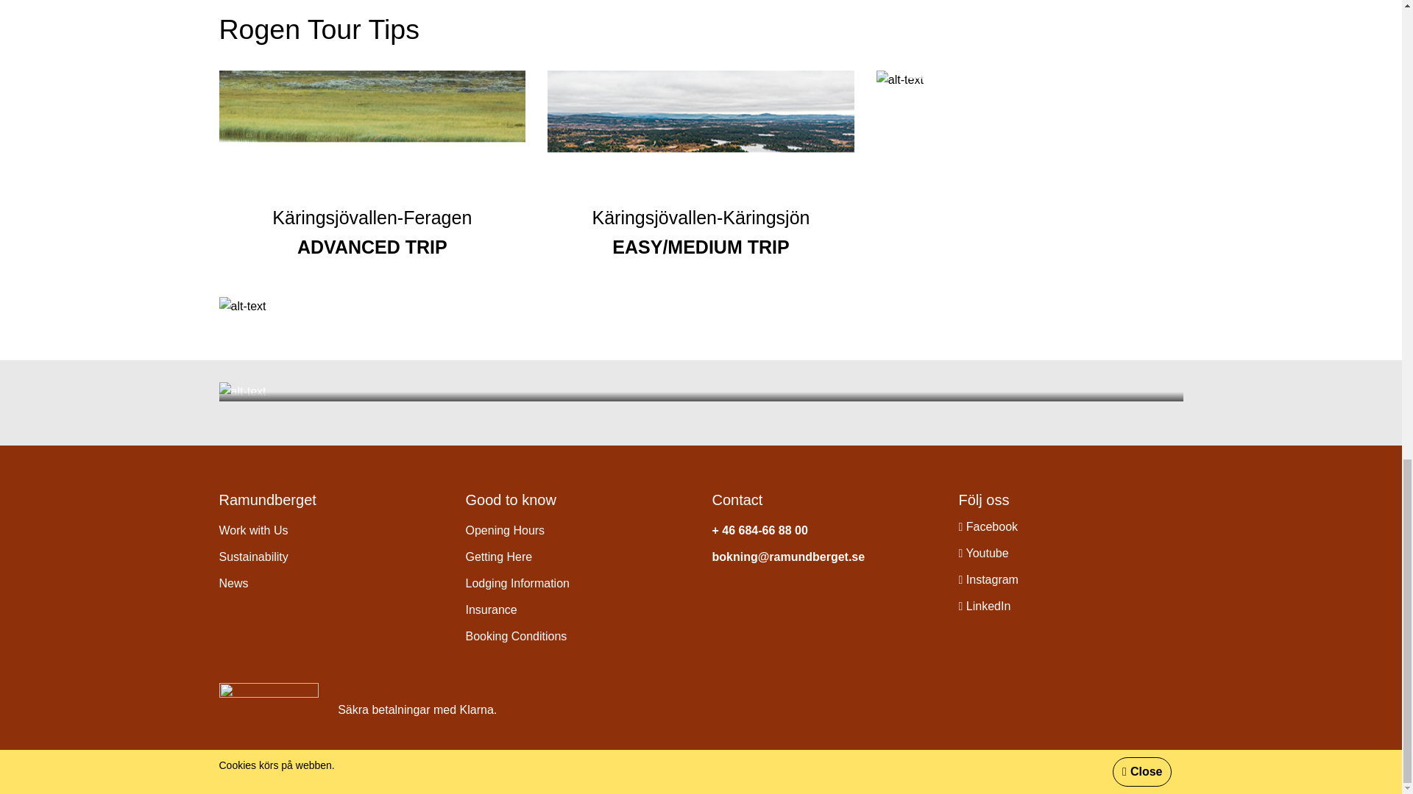 The image size is (1413, 794). I want to click on Youtube, so click(983, 554).